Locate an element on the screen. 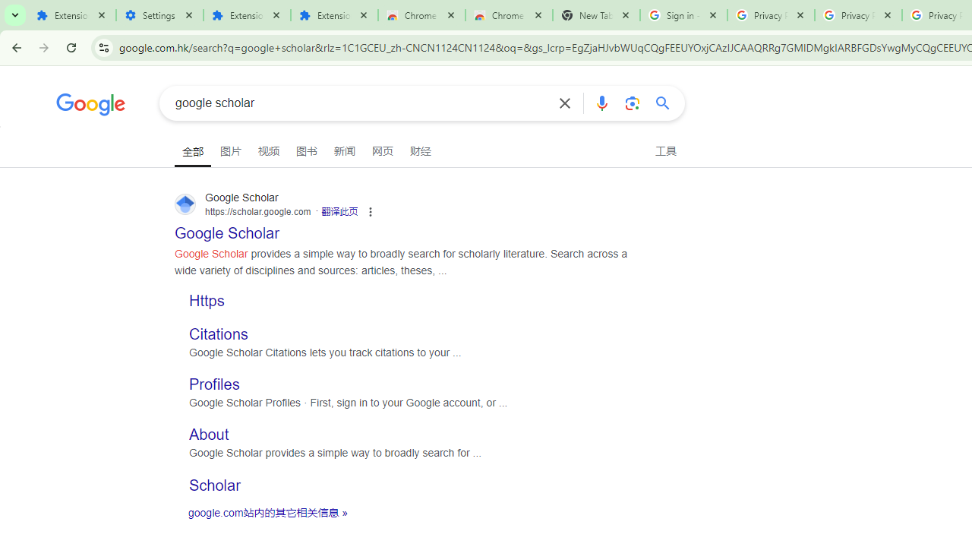 The height and width of the screenshot is (547, 972). Chrome Web Store - Themes is located at coordinates (509, 15).